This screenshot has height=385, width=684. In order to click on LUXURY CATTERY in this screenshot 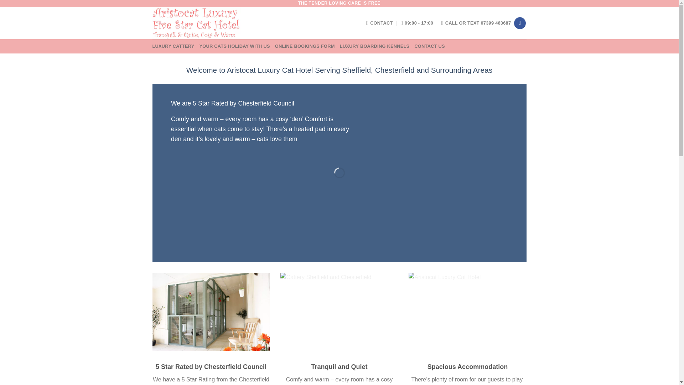, I will do `click(173, 46)`.